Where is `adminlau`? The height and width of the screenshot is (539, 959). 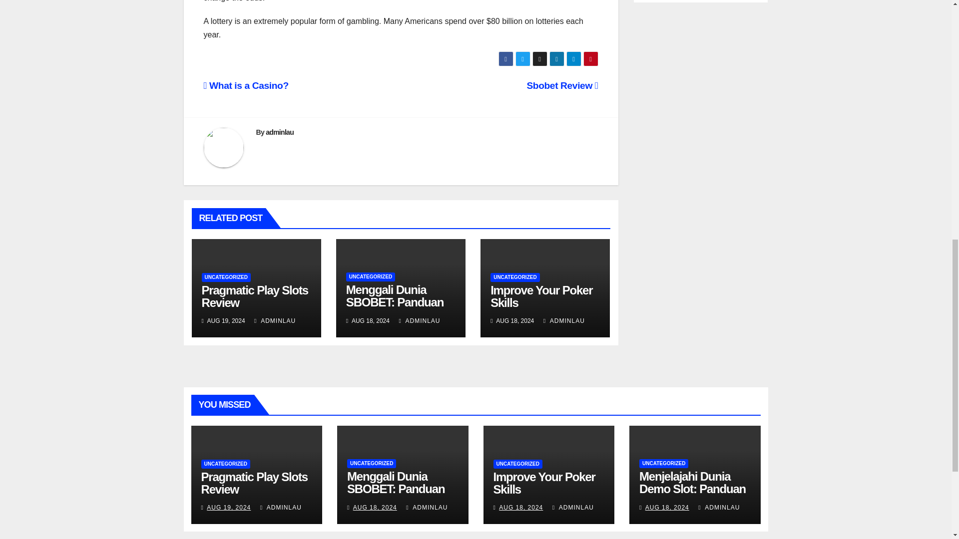
adminlau is located at coordinates (279, 132).